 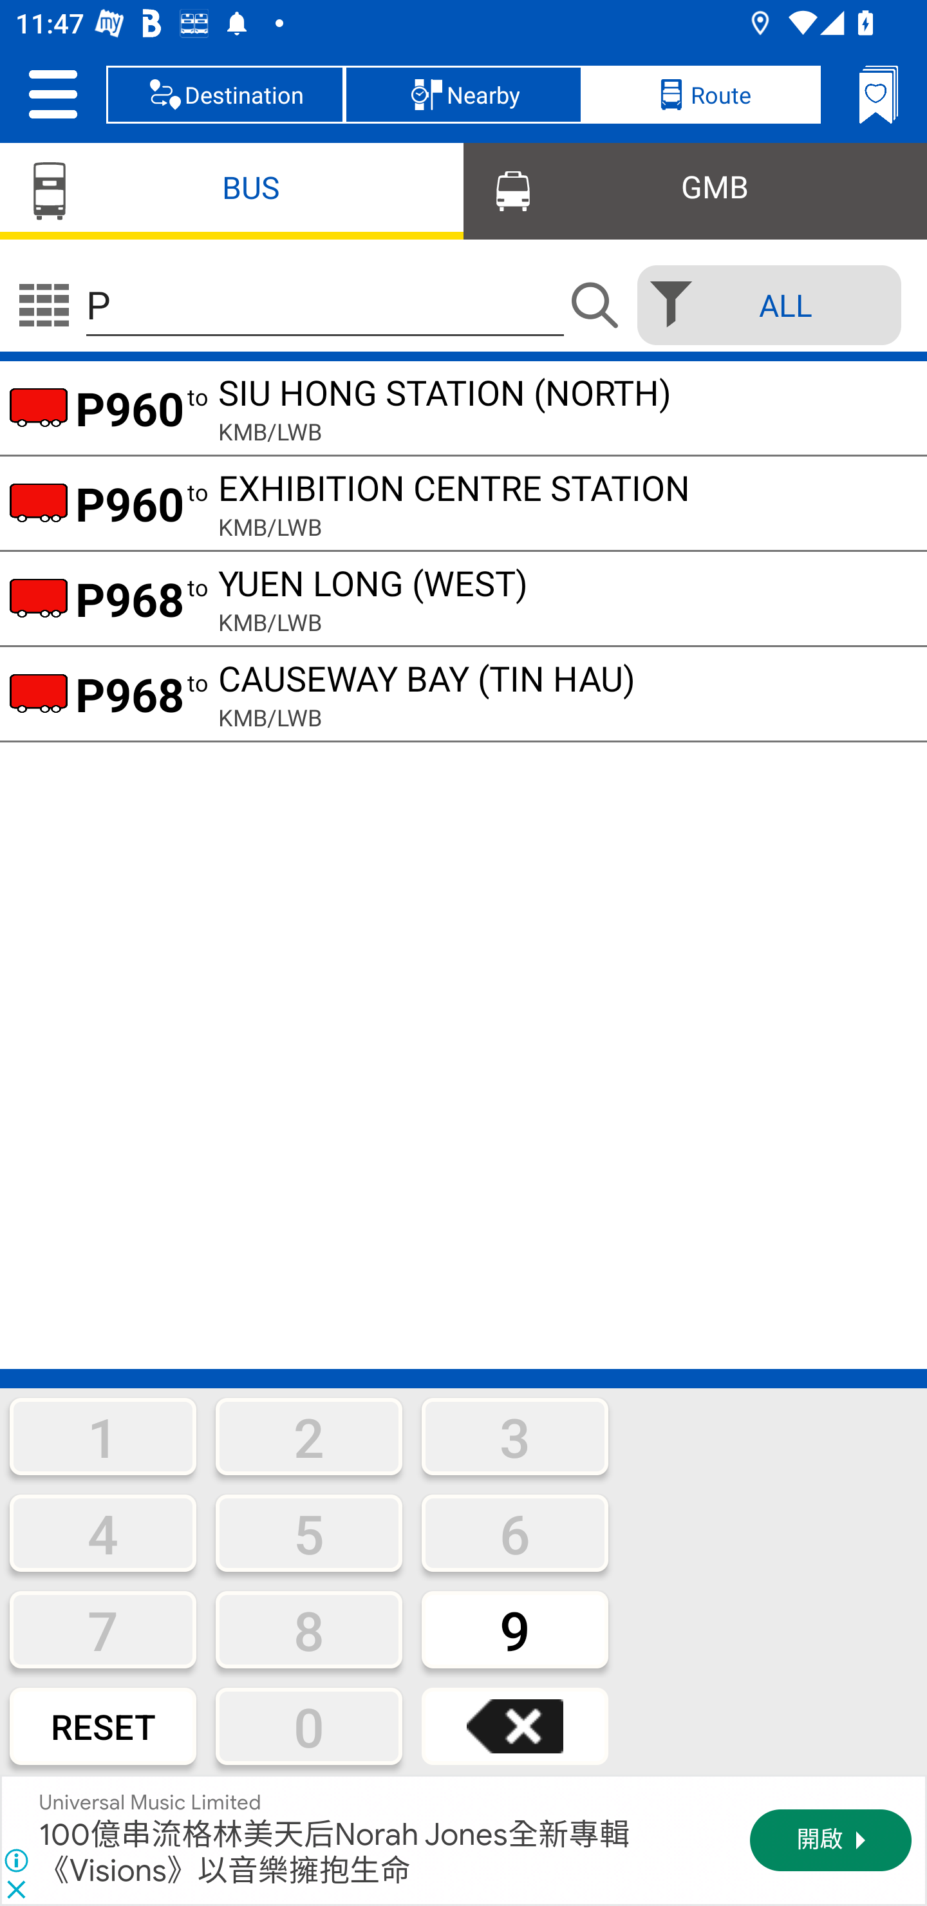 What do you see at coordinates (309, 1436) in the screenshot?
I see `2` at bounding box center [309, 1436].